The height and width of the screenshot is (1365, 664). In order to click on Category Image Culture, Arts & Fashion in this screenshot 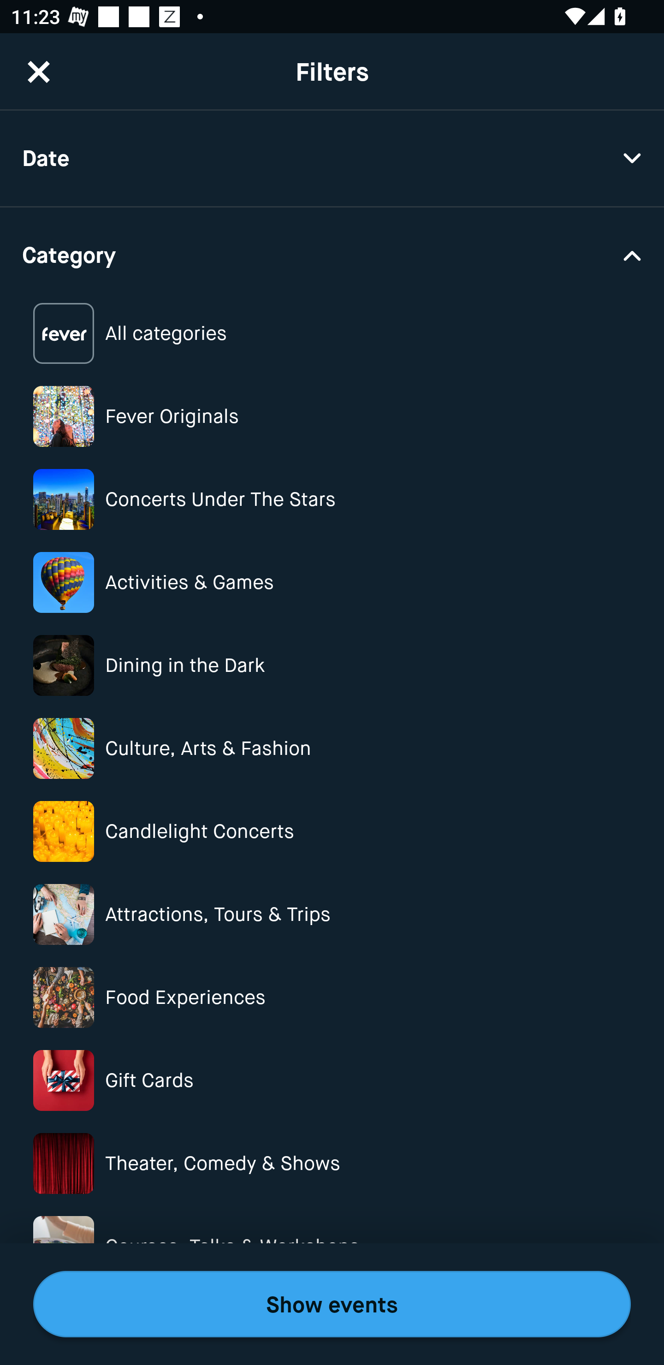, I will do `click(332, 749)`.